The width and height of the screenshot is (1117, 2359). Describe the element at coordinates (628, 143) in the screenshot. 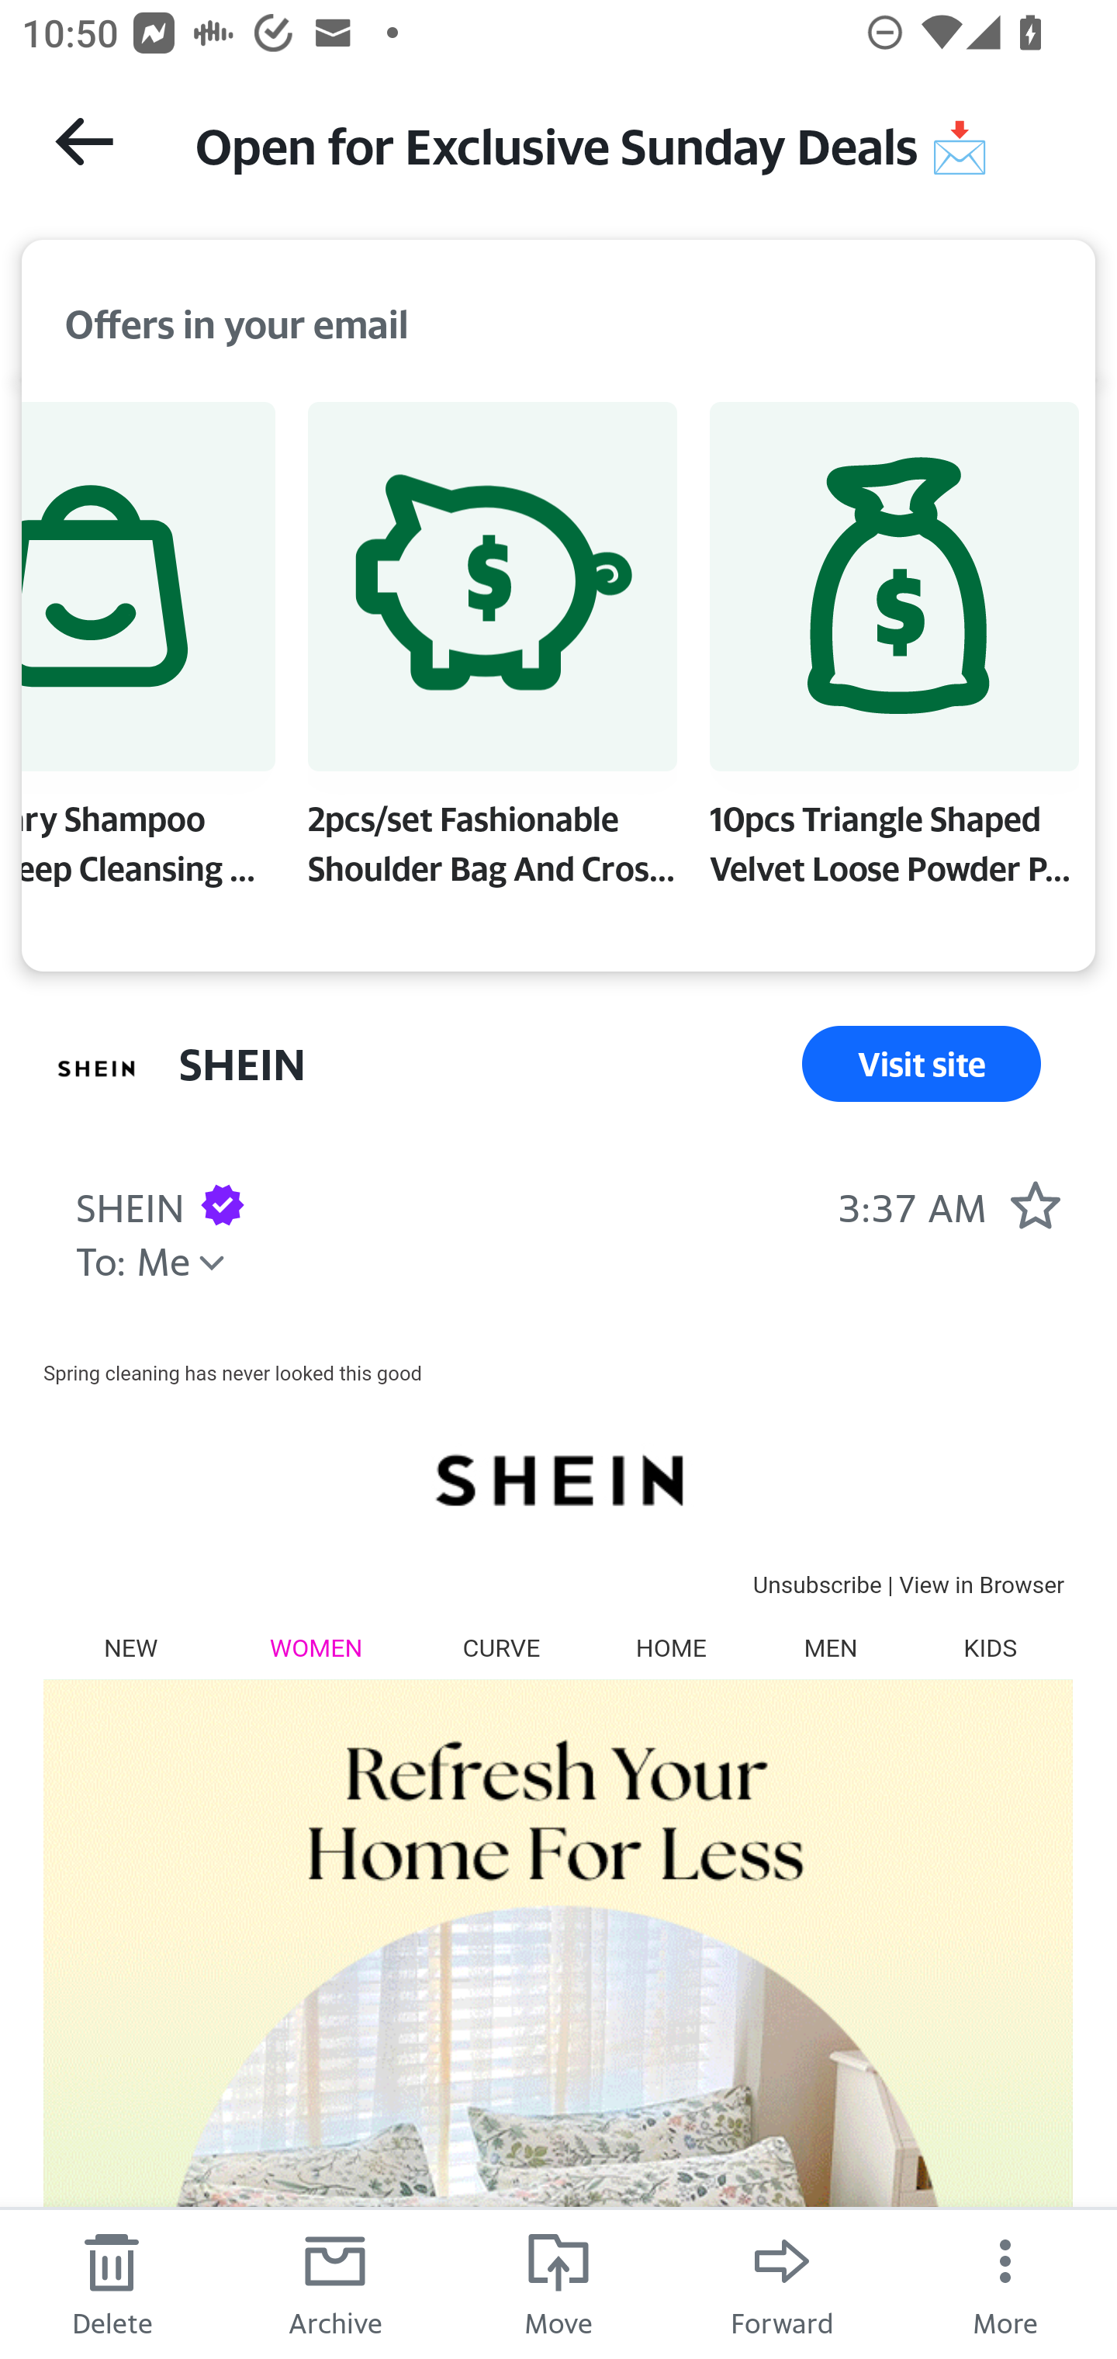

I see `Open for Exclusive Sunday Deals 📩` at that location.